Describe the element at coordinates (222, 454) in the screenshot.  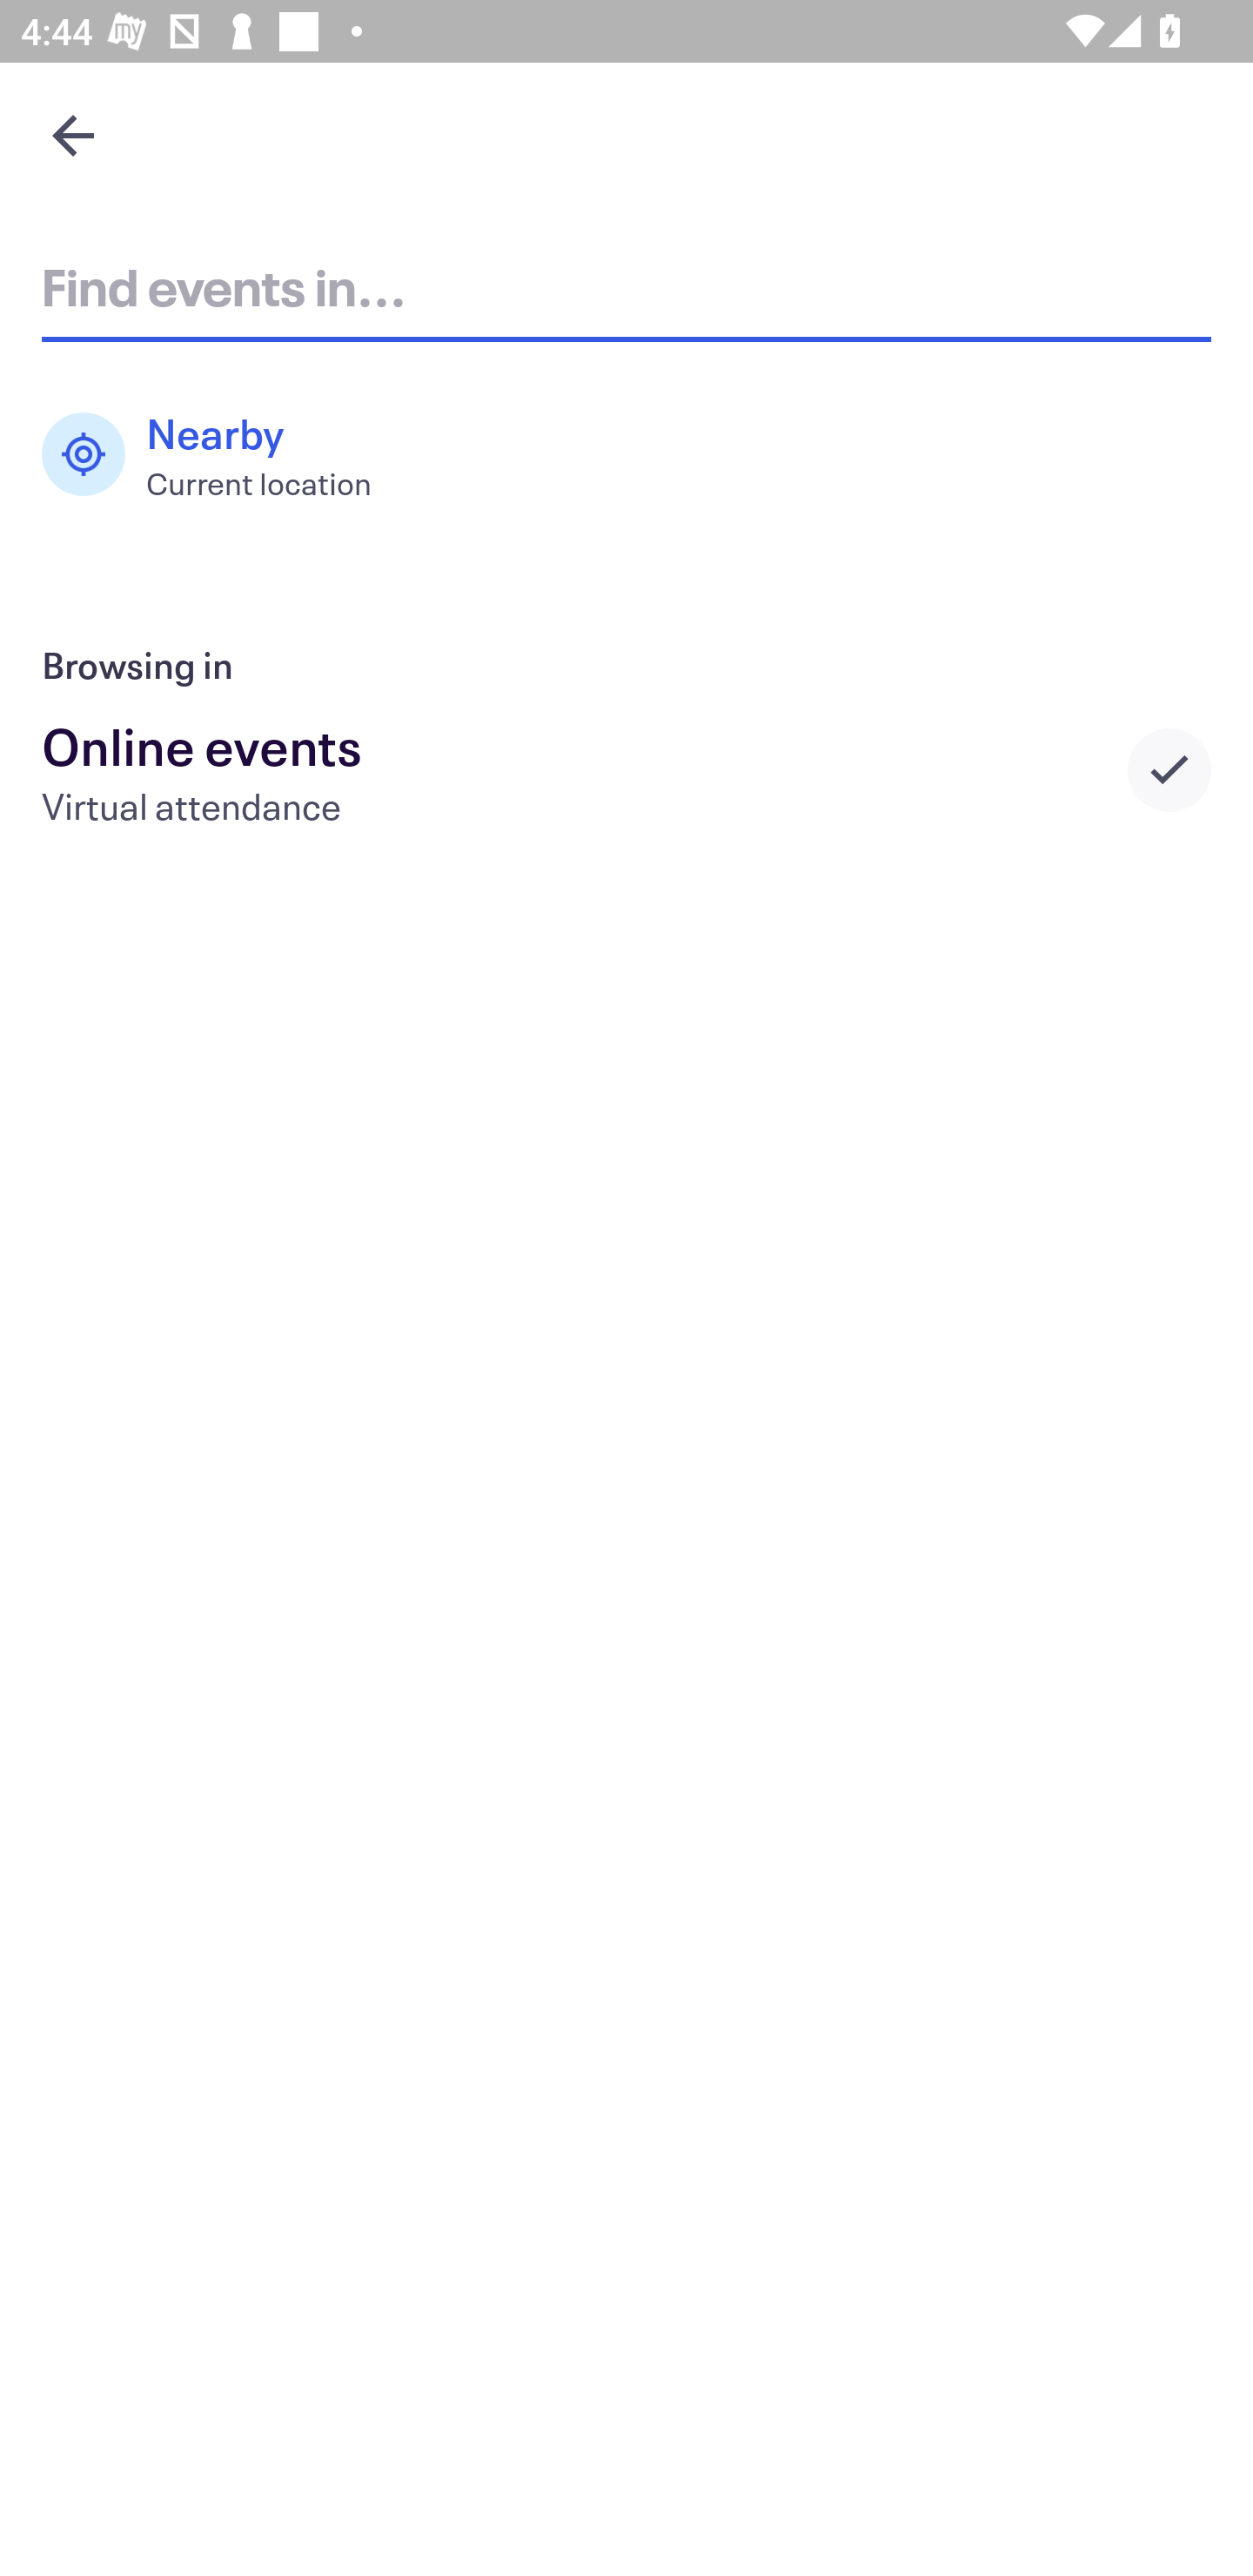
I see `Nearby Current location` at that location.